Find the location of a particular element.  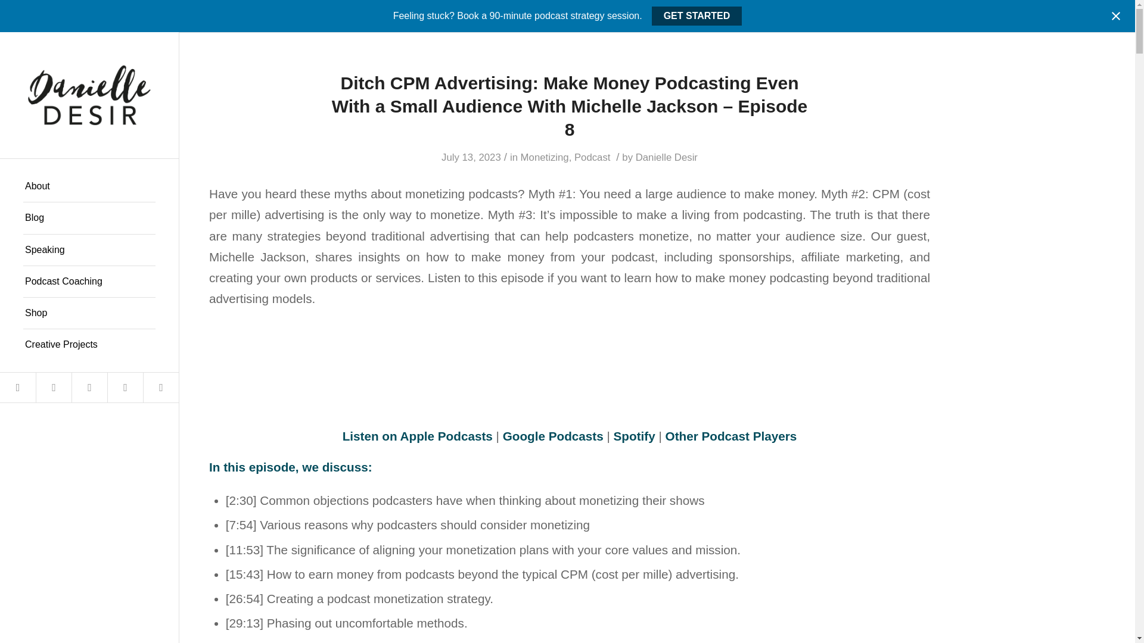

About is located at coordinates (89, 187).